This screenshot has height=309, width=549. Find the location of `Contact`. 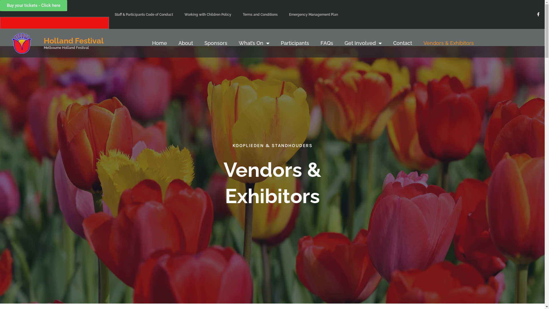

Contact is located at coordinates (403, 43).